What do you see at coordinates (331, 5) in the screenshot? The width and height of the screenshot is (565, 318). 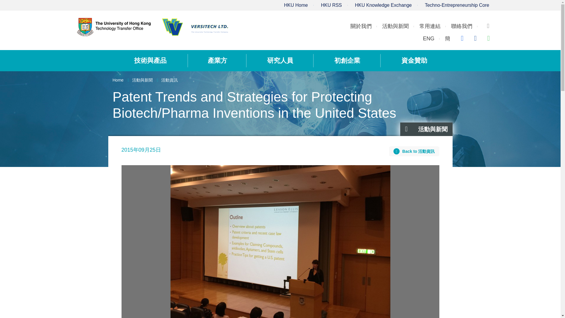 I see `HKU RSS` at bounding box center [331, 5].